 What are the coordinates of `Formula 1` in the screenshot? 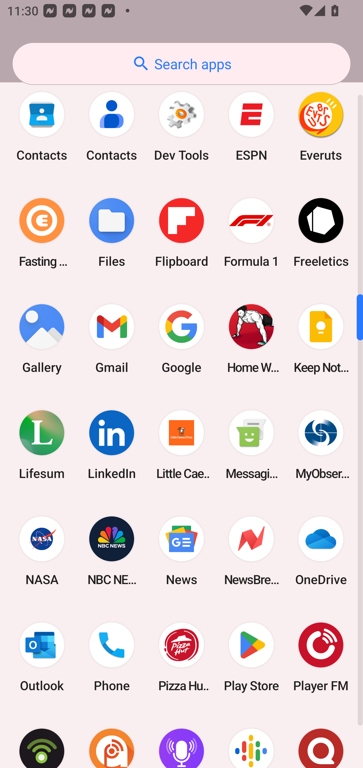 It's located at (251, 232).